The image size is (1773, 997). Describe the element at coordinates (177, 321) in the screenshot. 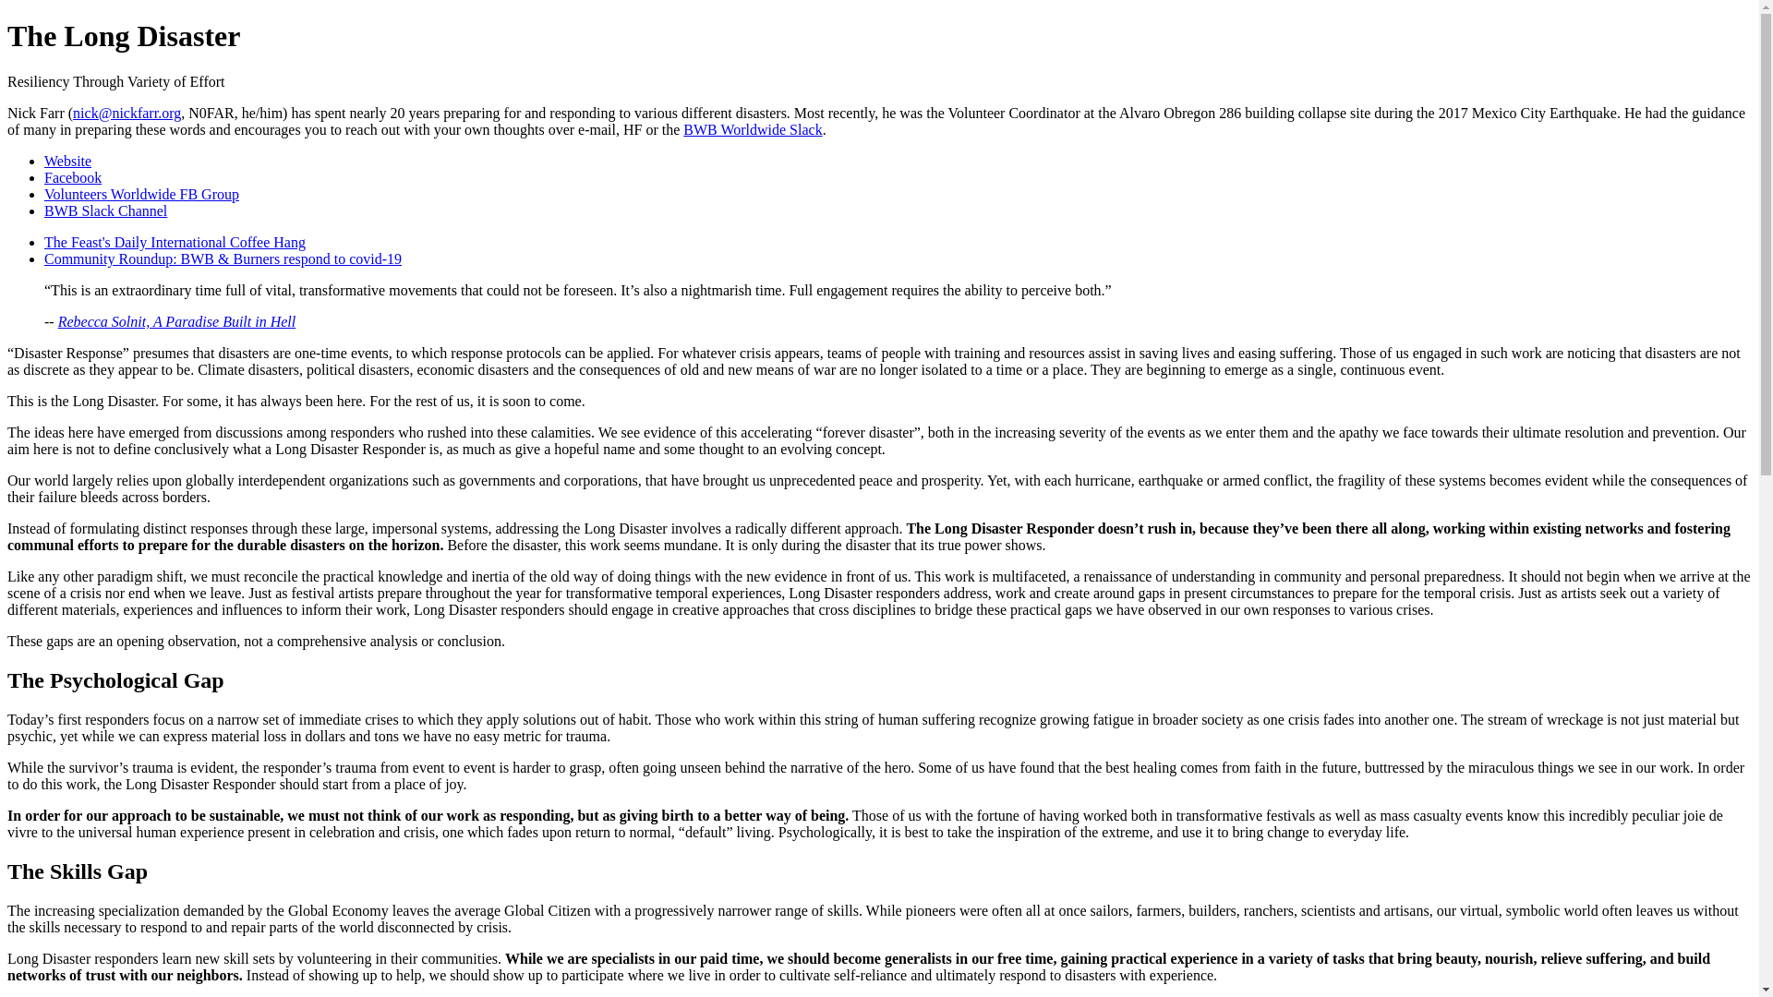

I see `Rebecca Solnit, A Paradise Built in Hell` at that location.